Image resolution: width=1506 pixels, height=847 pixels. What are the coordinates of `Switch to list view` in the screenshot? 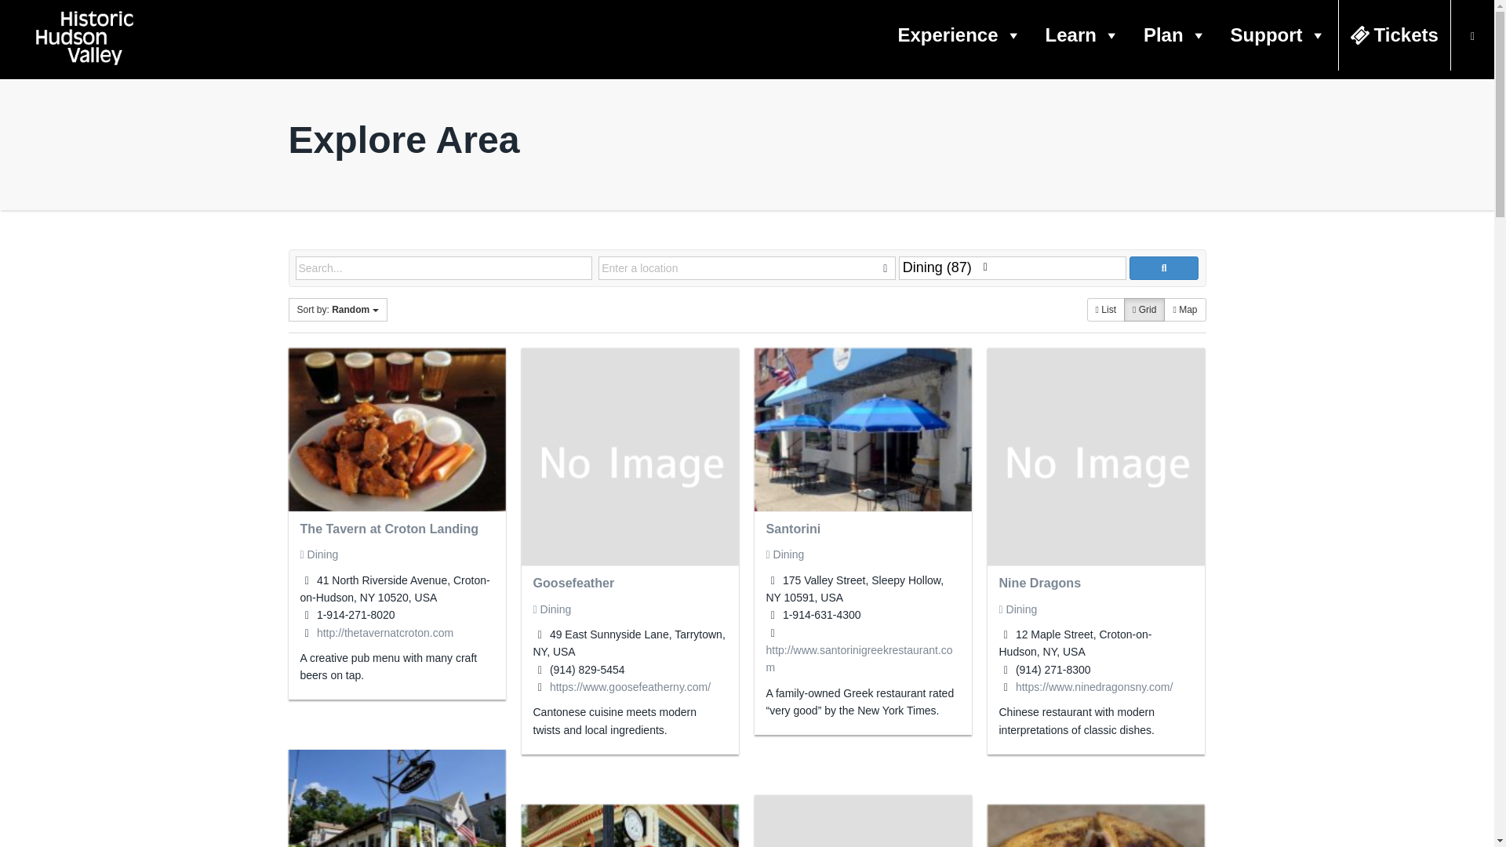 It's located at (1106, 310).